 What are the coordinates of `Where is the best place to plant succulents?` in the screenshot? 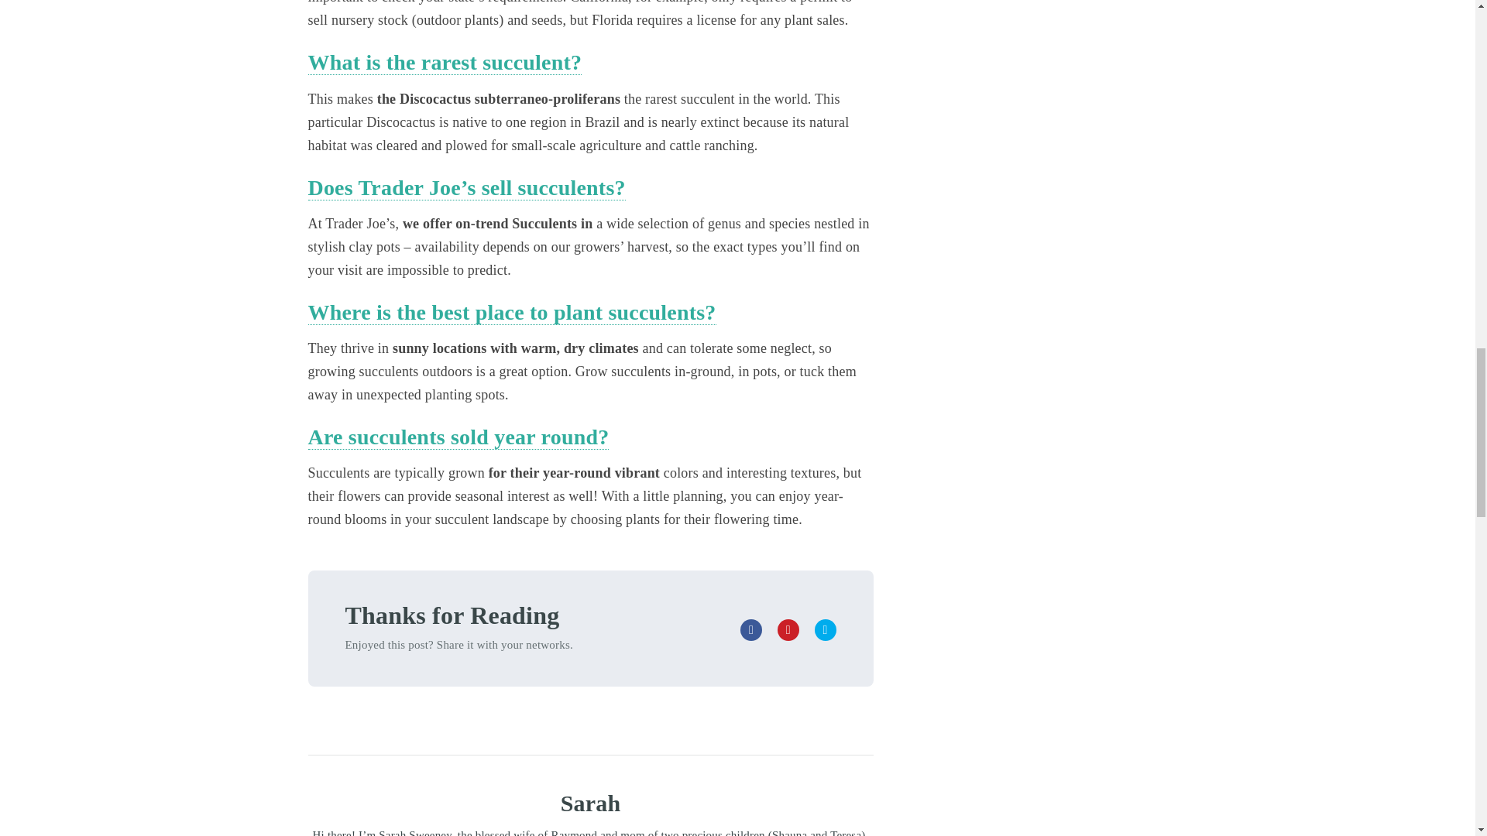 It's located at (512, 313).